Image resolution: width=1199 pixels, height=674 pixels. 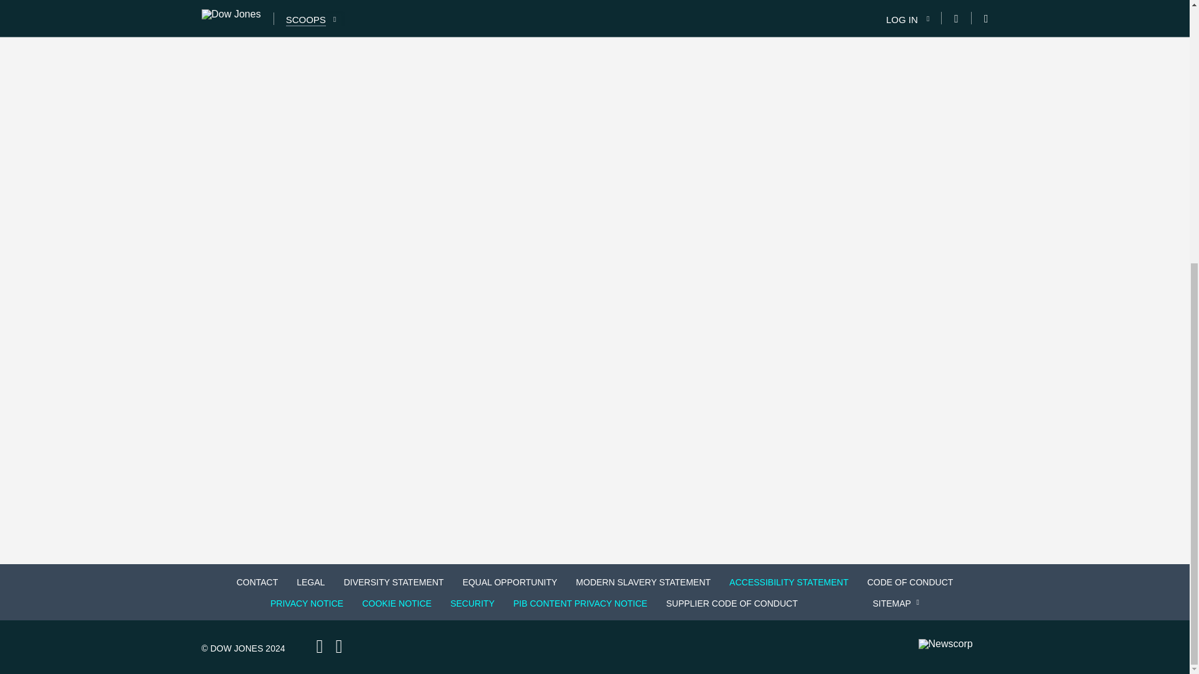 What do you see at coordinates (788, 582) in the screenshot?
I see `ACCESSIBILITY STATEMENT` at bounding box center [788, 582].